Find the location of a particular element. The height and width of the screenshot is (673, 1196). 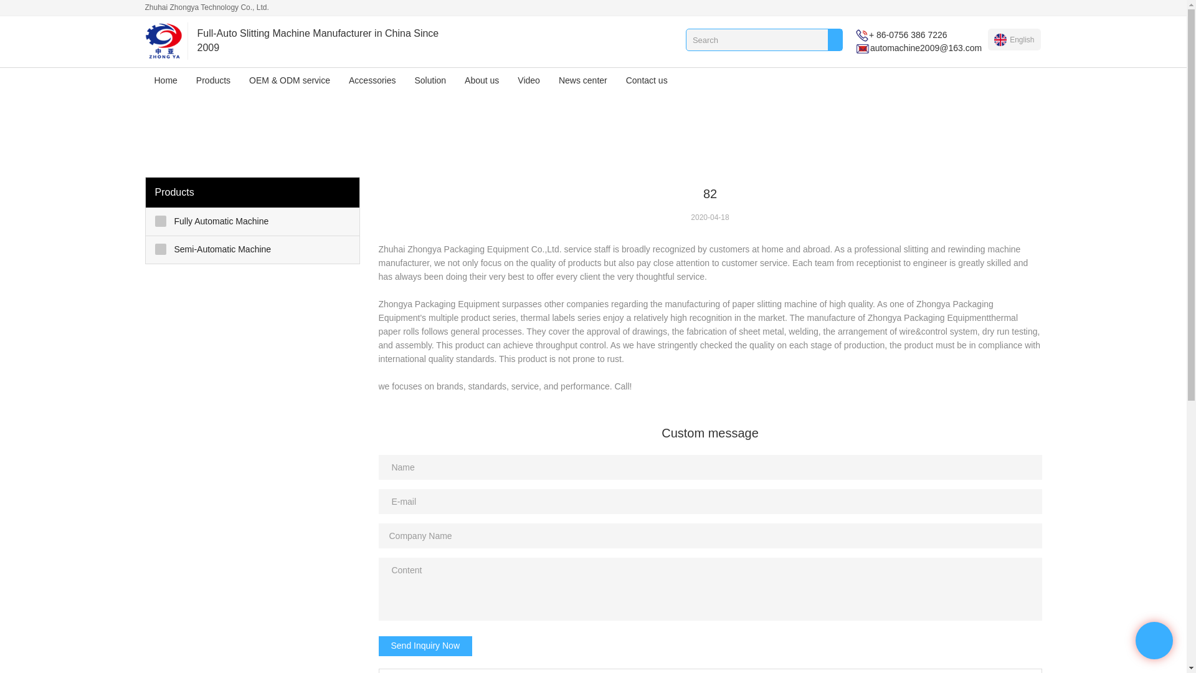

Solution is located at coordinates (430, 80).